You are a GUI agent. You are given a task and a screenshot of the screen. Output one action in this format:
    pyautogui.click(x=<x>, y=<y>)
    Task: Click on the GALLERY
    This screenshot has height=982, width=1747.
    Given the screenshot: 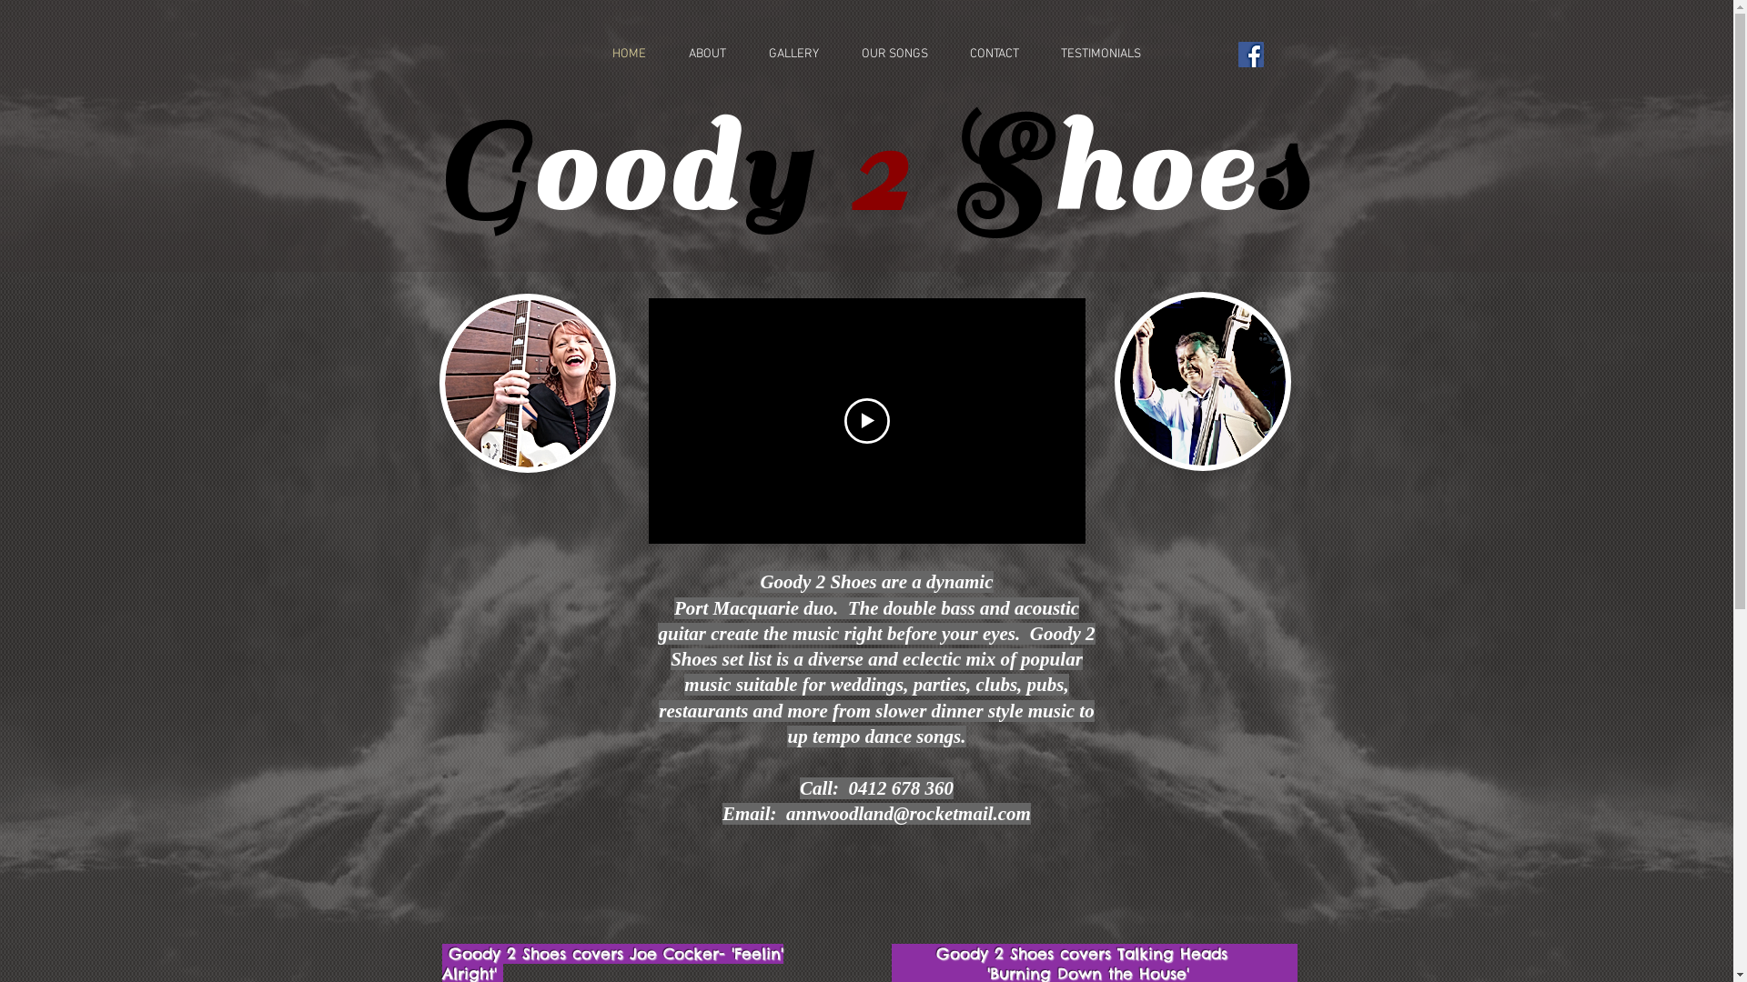 What is the action you would take?
    pyautogui.click(x=783, y=55)
    